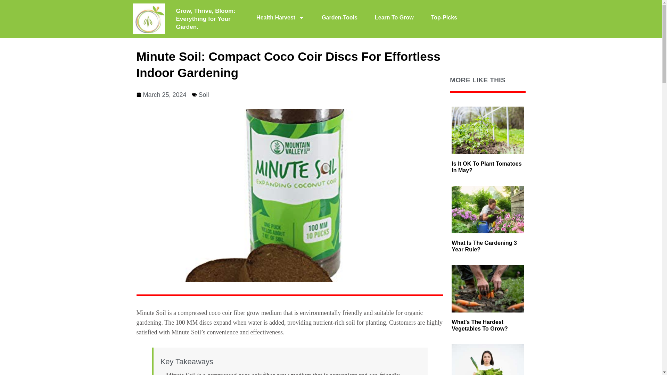 The width and height of the screenshot is (667, 375). Describe the element at coordinates (444, 18) in the screenshot. I see `Top-Picks` at that location.